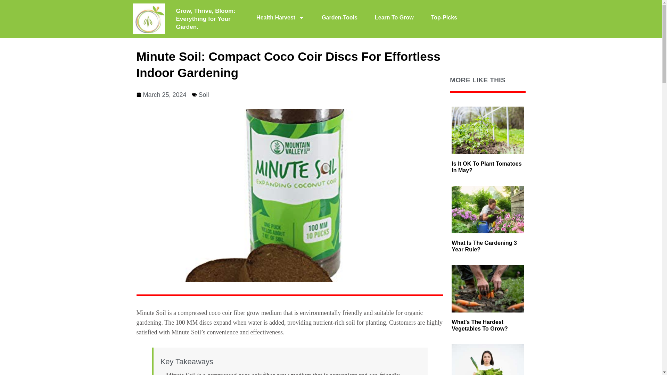 The width and height of the screenshot is (667, 375). Describe the element at coordinates (444, 18) in the screenshot. I see `Top-Picks` at that location.